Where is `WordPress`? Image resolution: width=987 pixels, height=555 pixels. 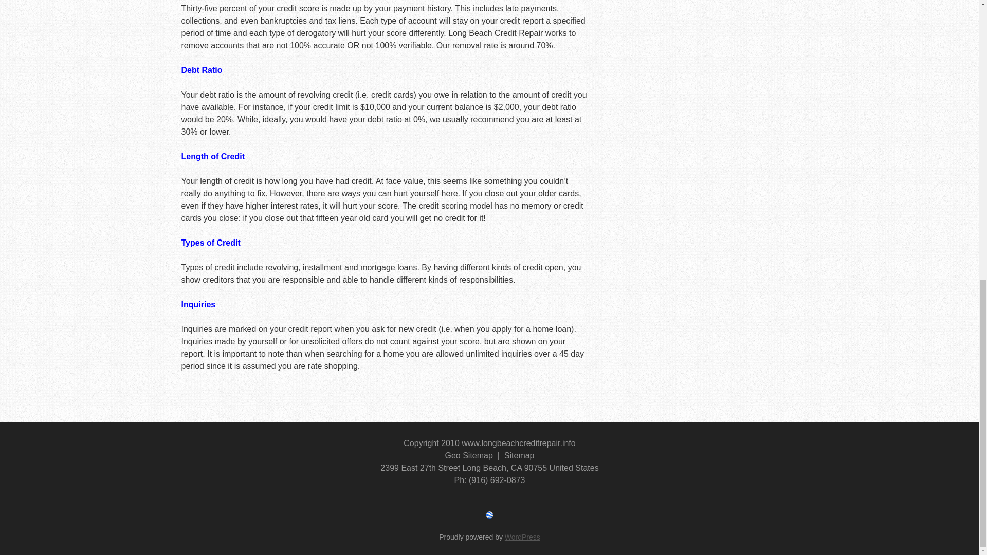 WordPress is located at coordinates (522, 536).